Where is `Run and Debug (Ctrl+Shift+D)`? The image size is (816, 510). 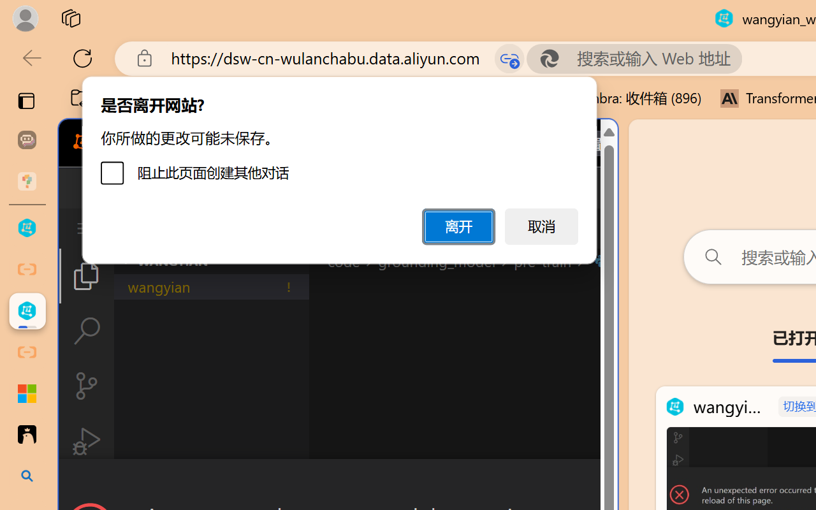
Run and Debug (Ctrl+Shift+D) is located at coordinates (87, 441).